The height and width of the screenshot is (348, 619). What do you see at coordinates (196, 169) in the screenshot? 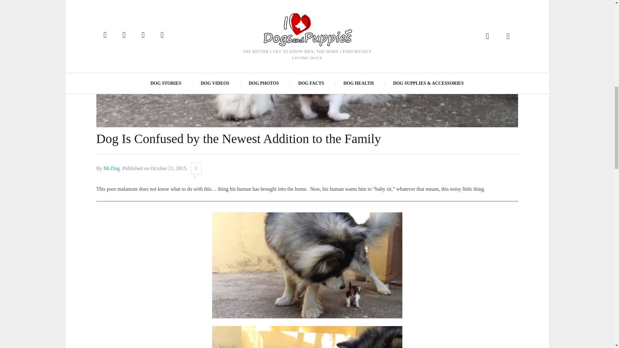
I see `0` at bounding box center [196, 169].